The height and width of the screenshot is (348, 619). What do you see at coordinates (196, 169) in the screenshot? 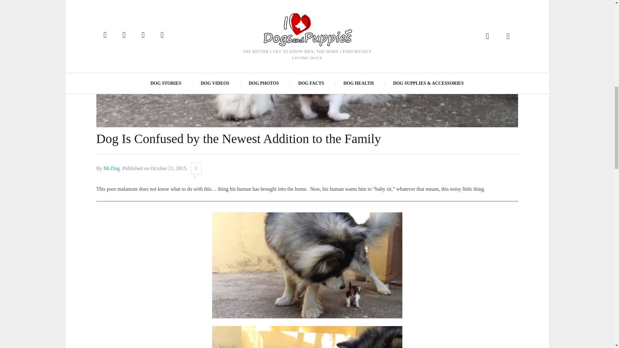
I see `0` at bounding box center [196, 169].